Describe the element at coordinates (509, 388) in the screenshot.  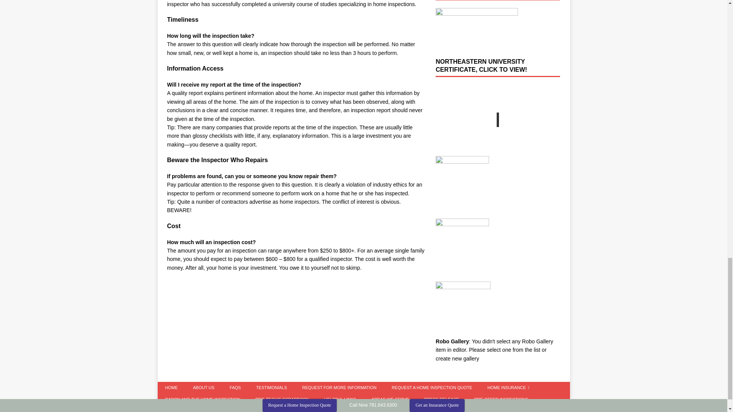
I see `HOME INSURANCE` at that location.